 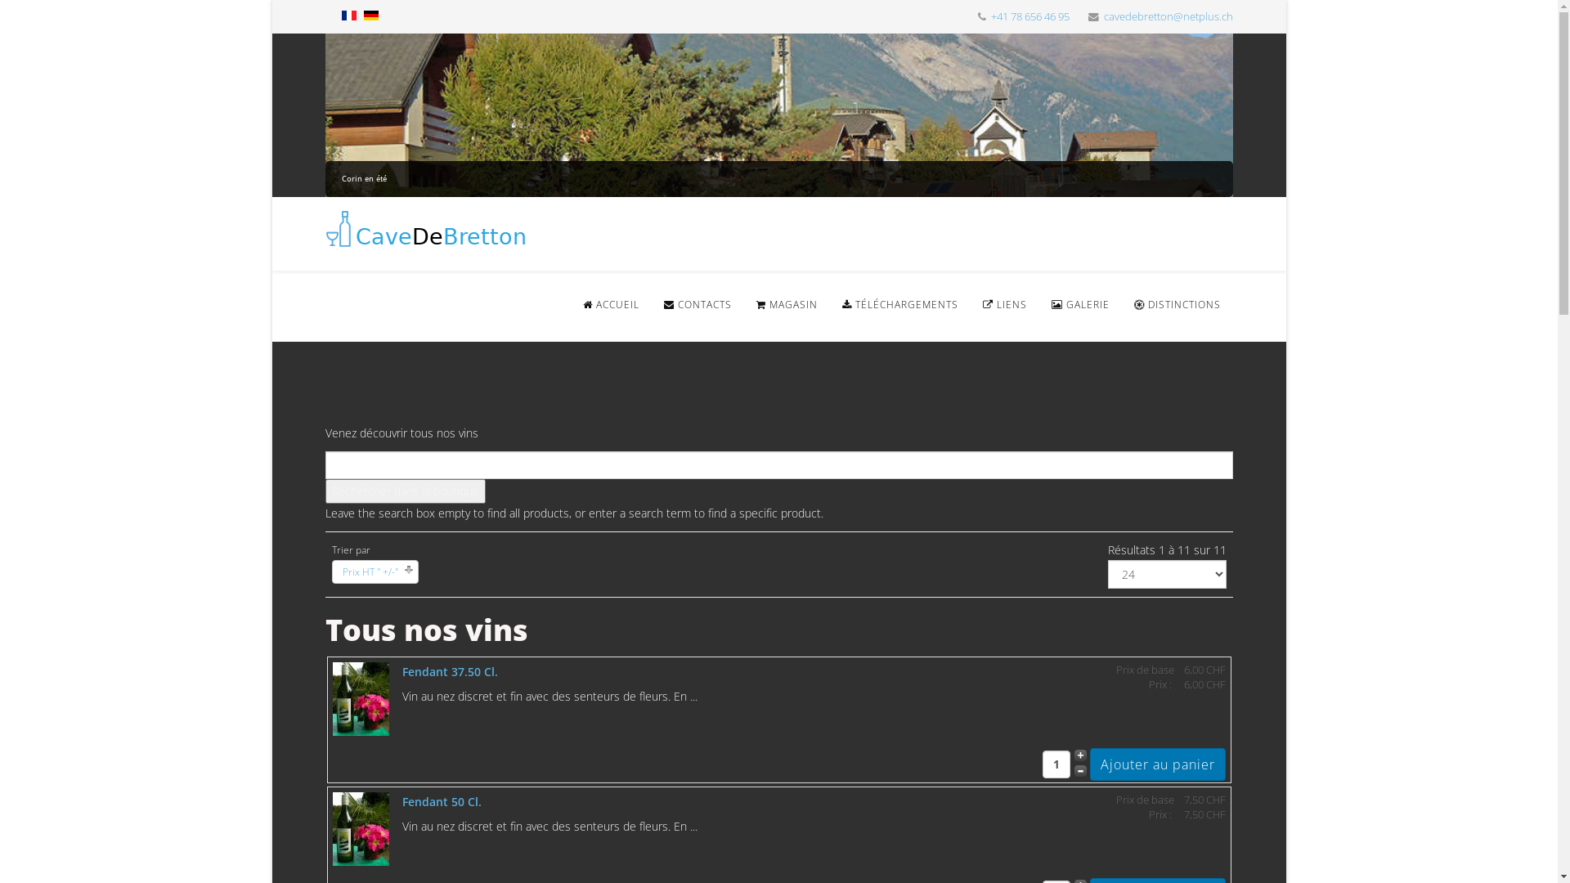 What do you see at coordinates (1030, 16) in the screenshot?
I see `+41 78 656 46 95` at bounding box center [1030, 16].